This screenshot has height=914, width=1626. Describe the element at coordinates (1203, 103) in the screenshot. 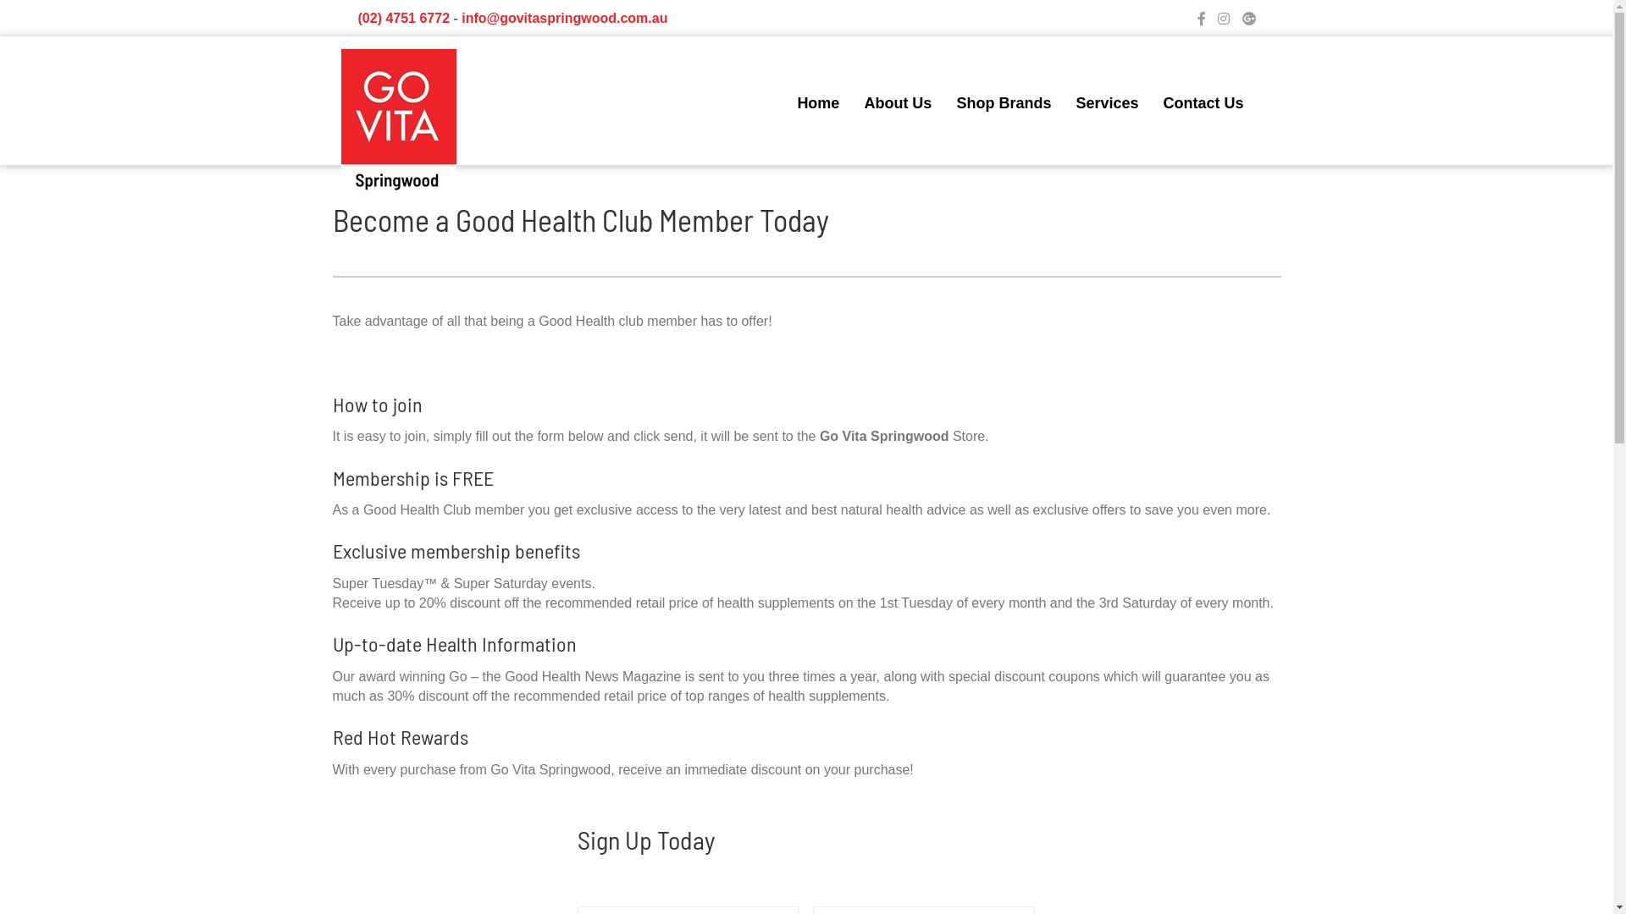

I see `Contact Us` at that location.